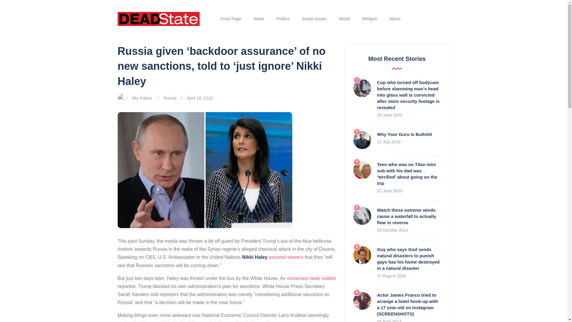  I want to click on About, so click(395, 19).